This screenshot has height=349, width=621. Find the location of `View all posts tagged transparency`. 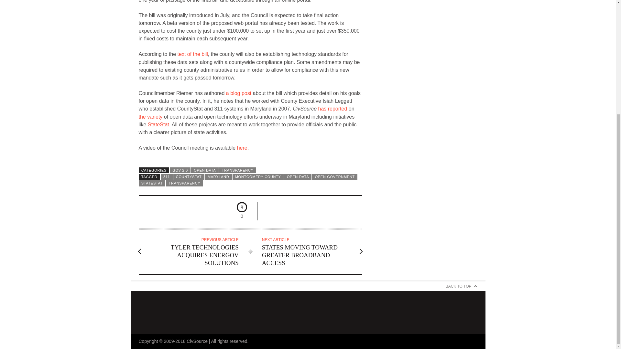

View all posts tagged transparency is located at coordinates (184, 183).